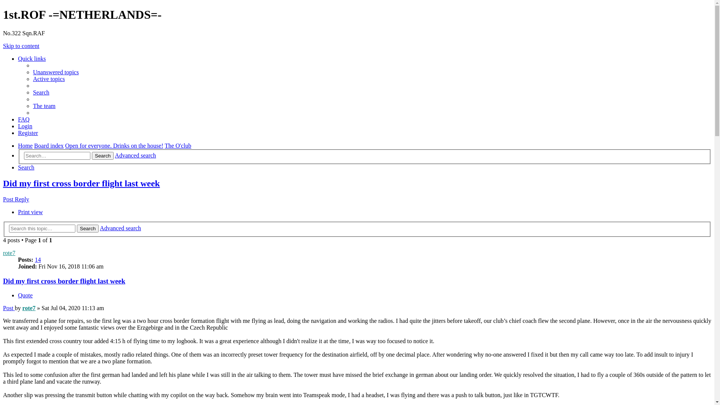 This screenshot has width=720, height=405. Describe the element at coordinates (103, 156) in the screenshot. I see `Search` at that location.